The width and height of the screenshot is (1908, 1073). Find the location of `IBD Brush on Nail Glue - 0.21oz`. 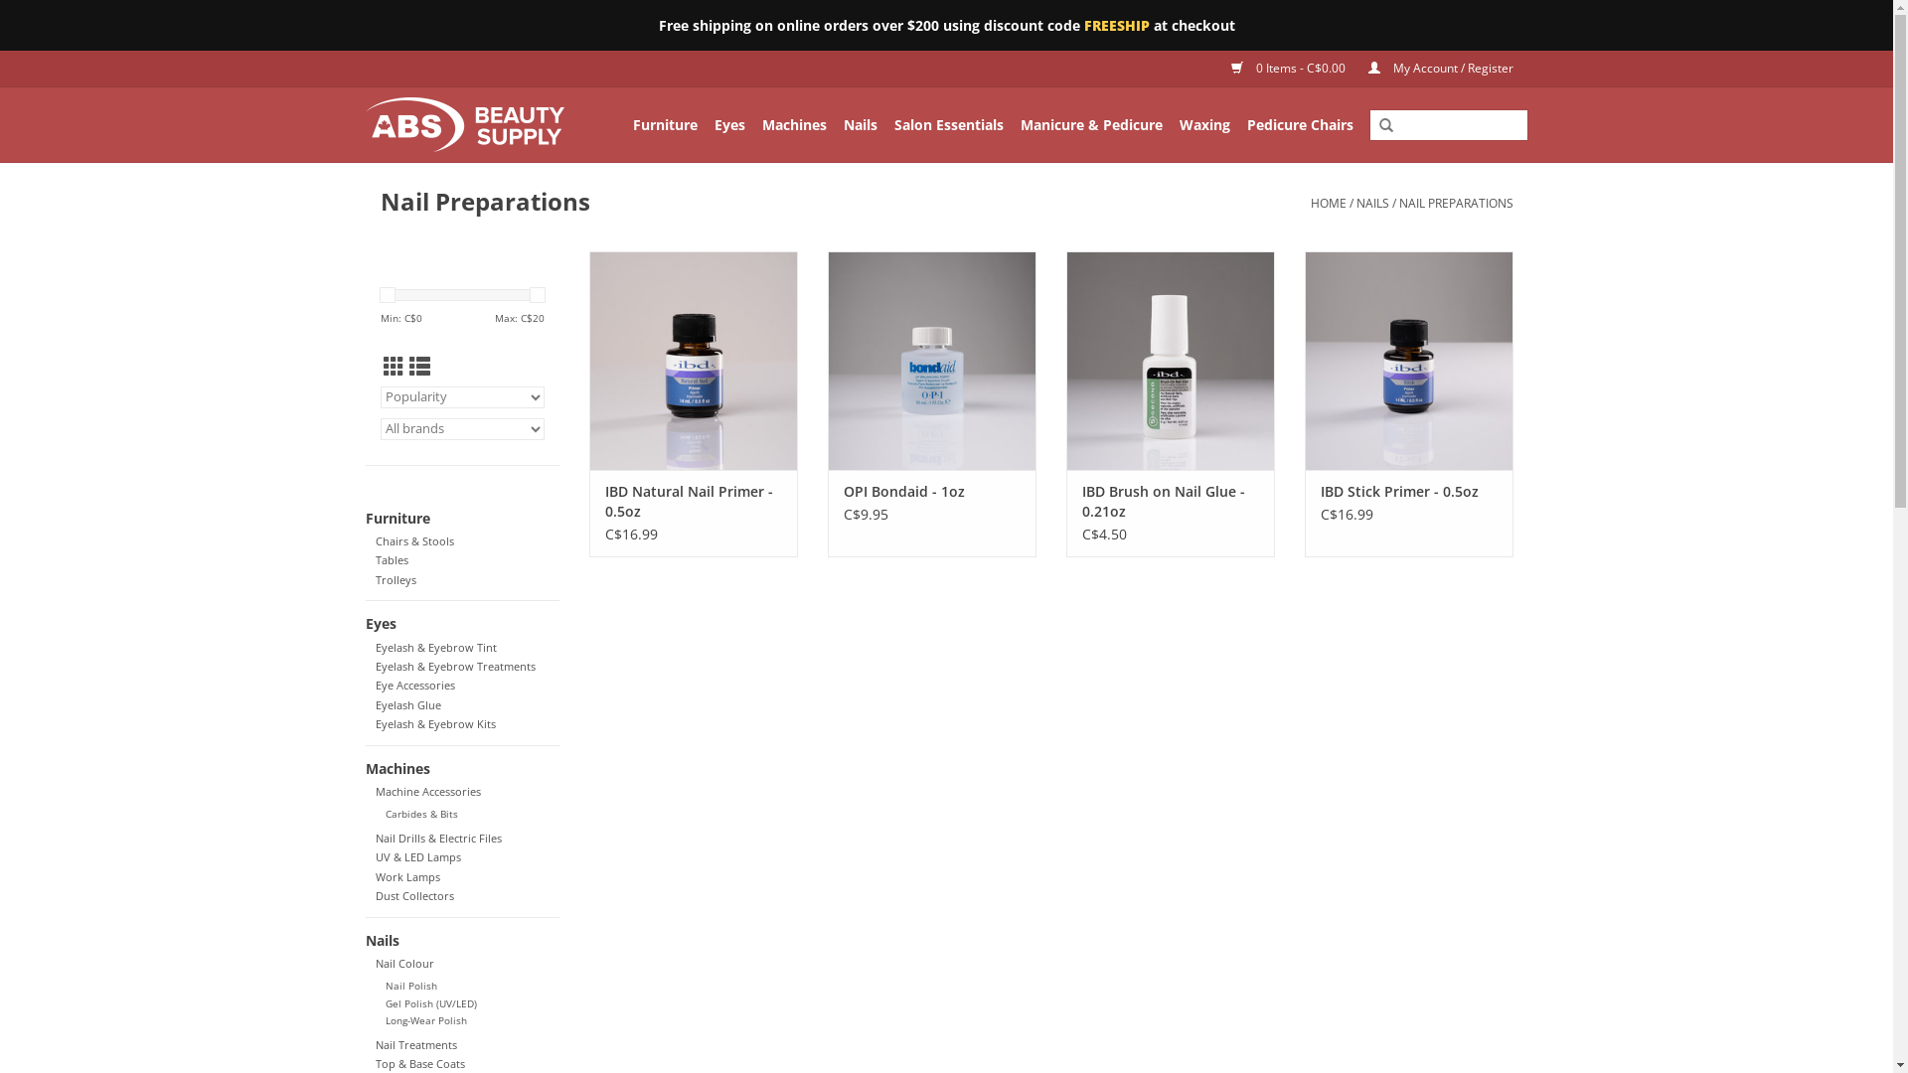

IBD Brush on Nail Glue - 0.21oz is located at coordinates (1170, 502).